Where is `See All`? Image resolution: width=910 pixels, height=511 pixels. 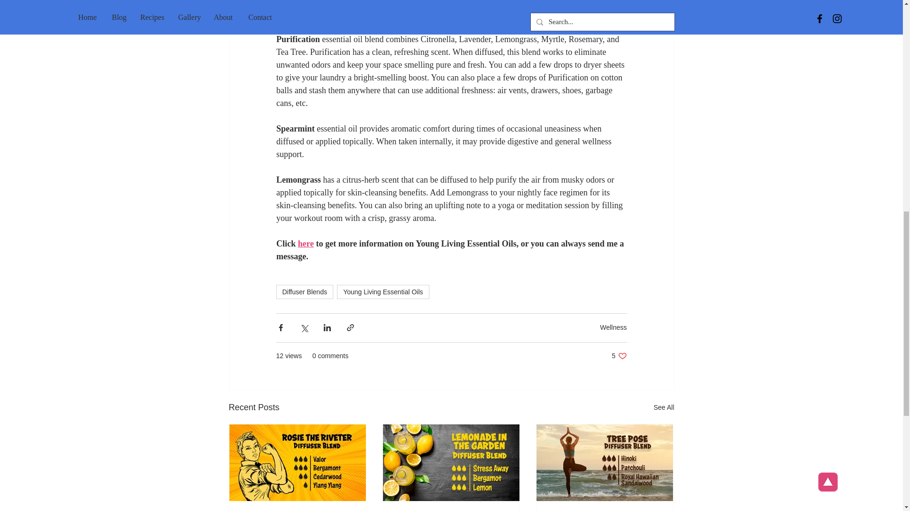 See All is located at coordinates (664, 407).